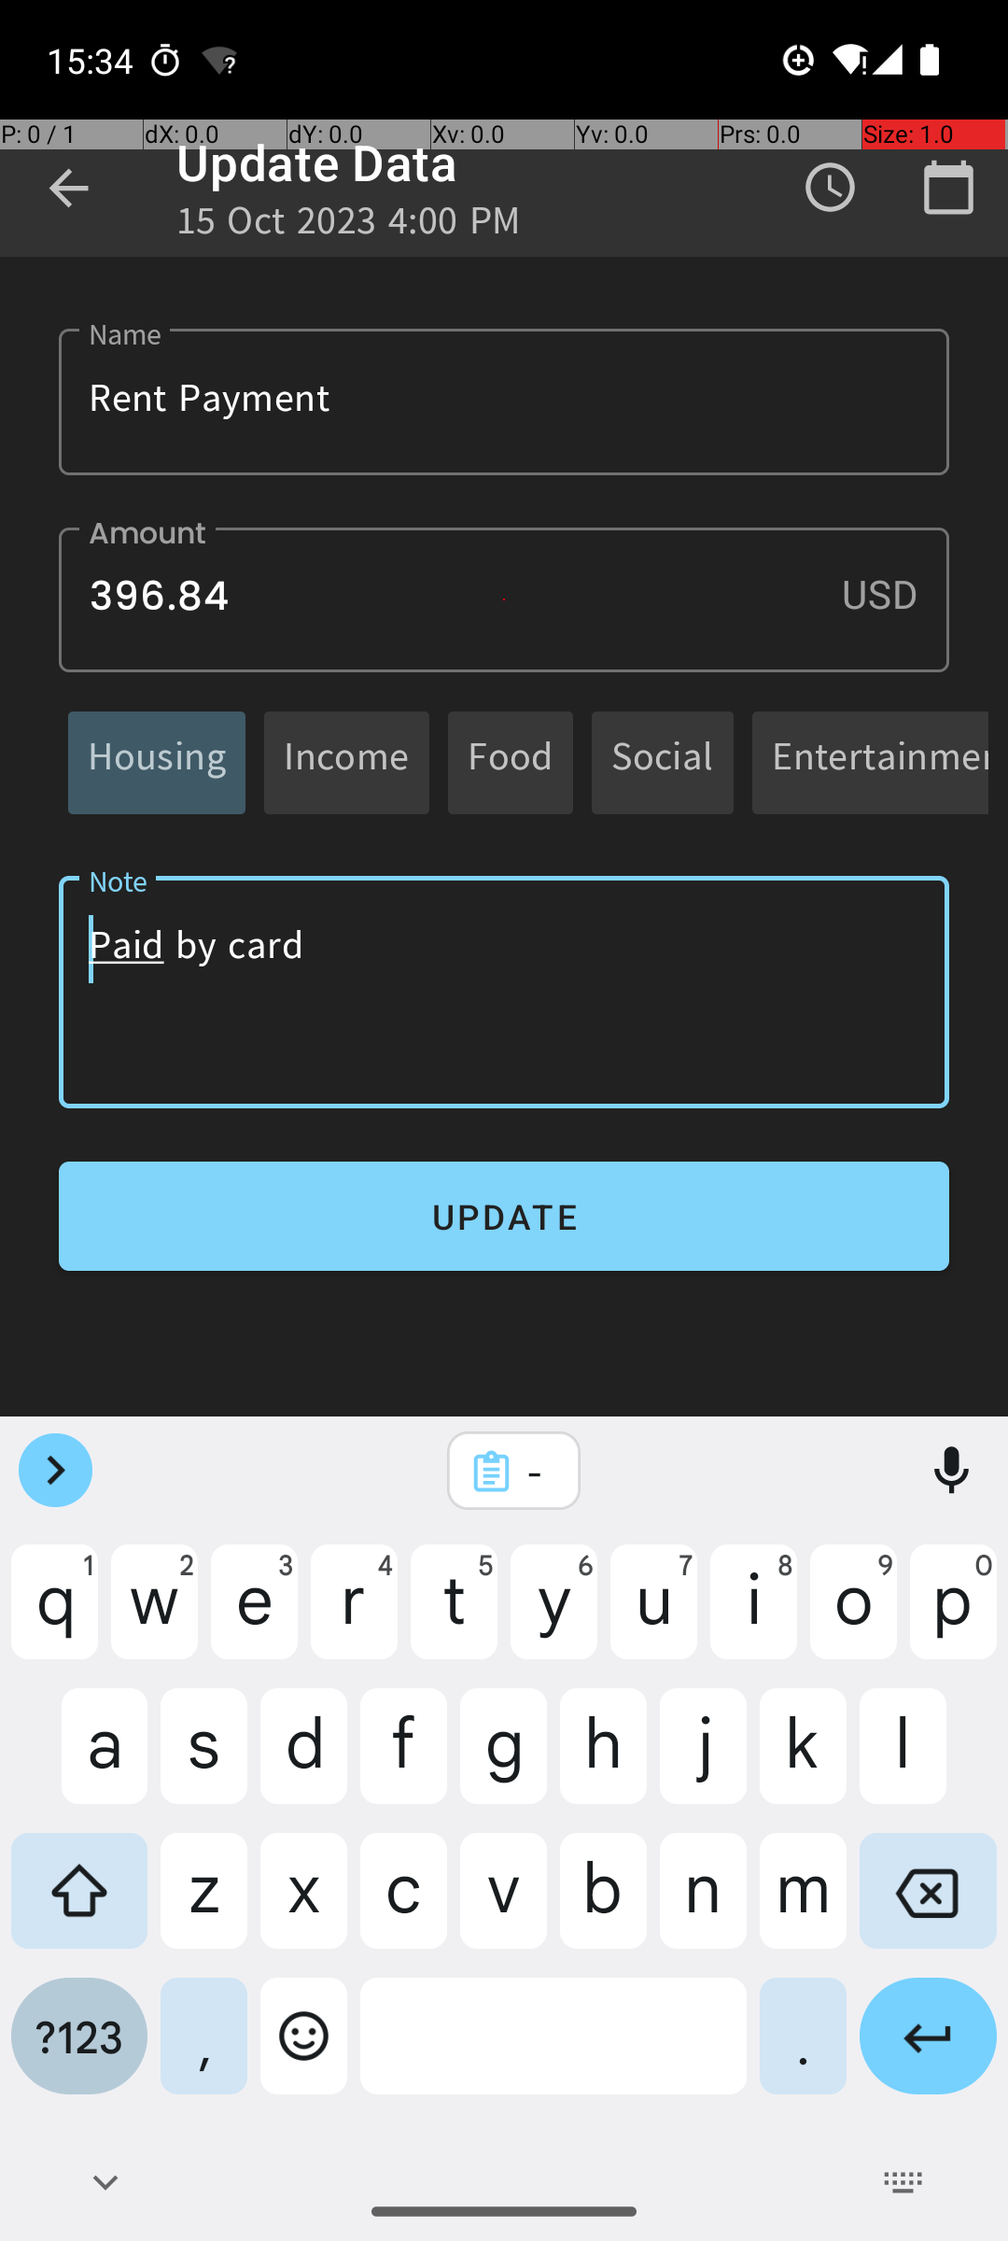  Describe the element at coordinates (504, 402) in the screenshot. I see `Rent Payment` at that location.